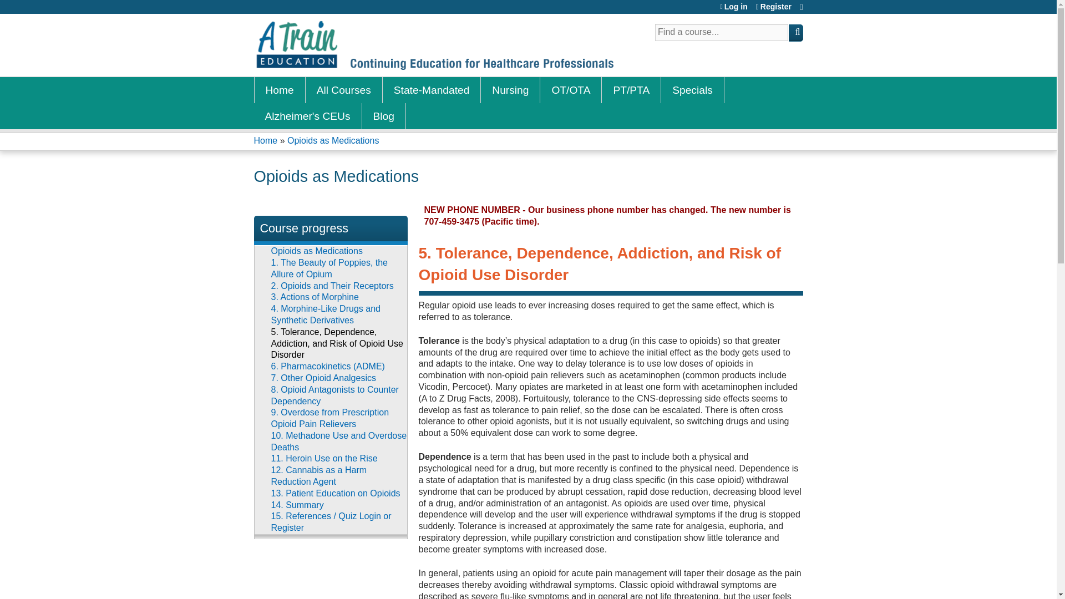 This screenshot has width=1065, height=599. What do you see at coordinates (280, 90) in the screenshot?
I see `Home` at bounding box center [280, 90].